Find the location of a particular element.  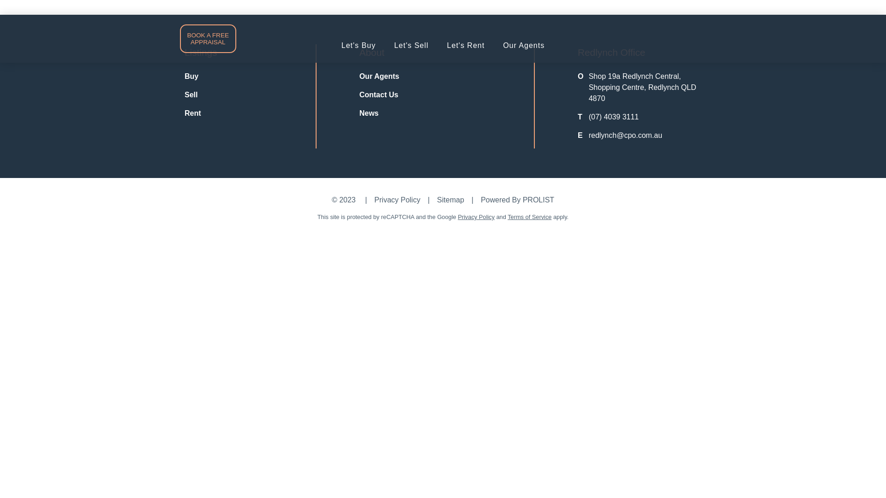

News is located at coordinates (369, 113).